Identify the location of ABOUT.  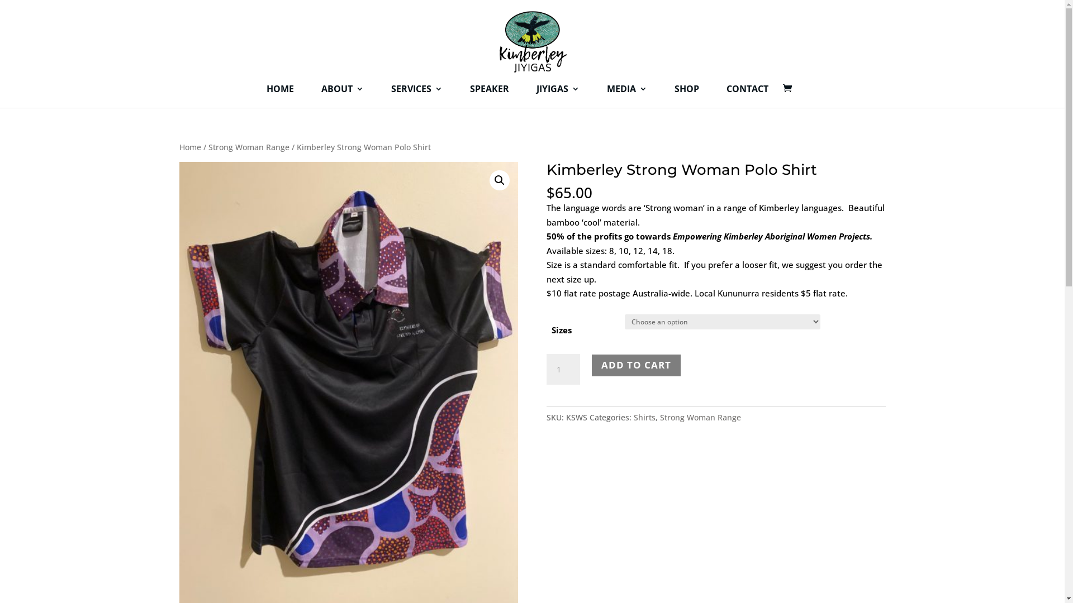
(342, 96).